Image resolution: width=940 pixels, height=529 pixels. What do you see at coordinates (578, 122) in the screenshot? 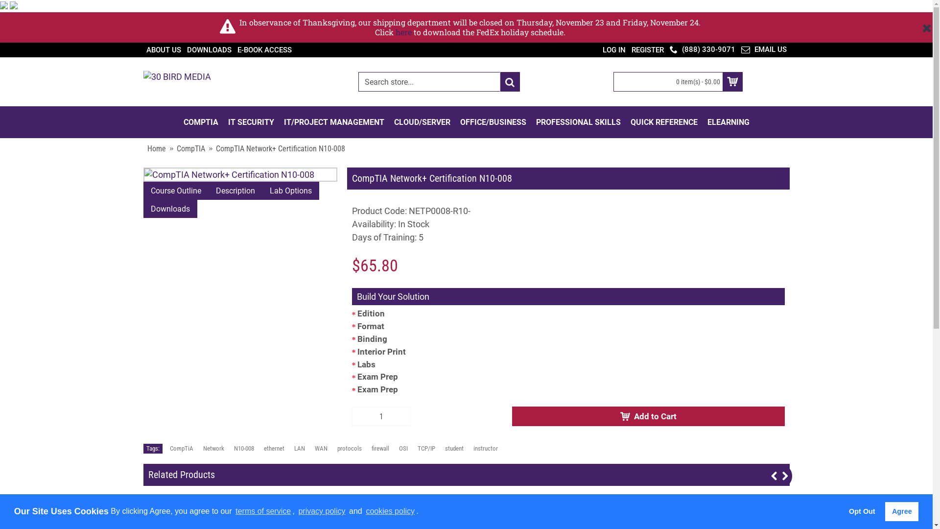
I see `PROFESSIONAL SKILLS` at bounding box center [578, 122].